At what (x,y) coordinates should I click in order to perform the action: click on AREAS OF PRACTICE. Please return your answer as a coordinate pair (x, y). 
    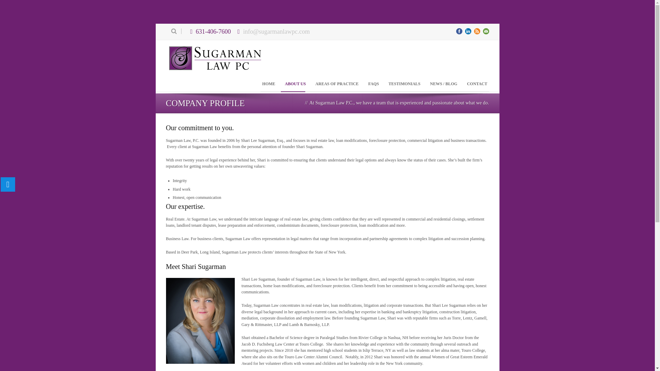
    Looking at the image, I should click on (337, 84).